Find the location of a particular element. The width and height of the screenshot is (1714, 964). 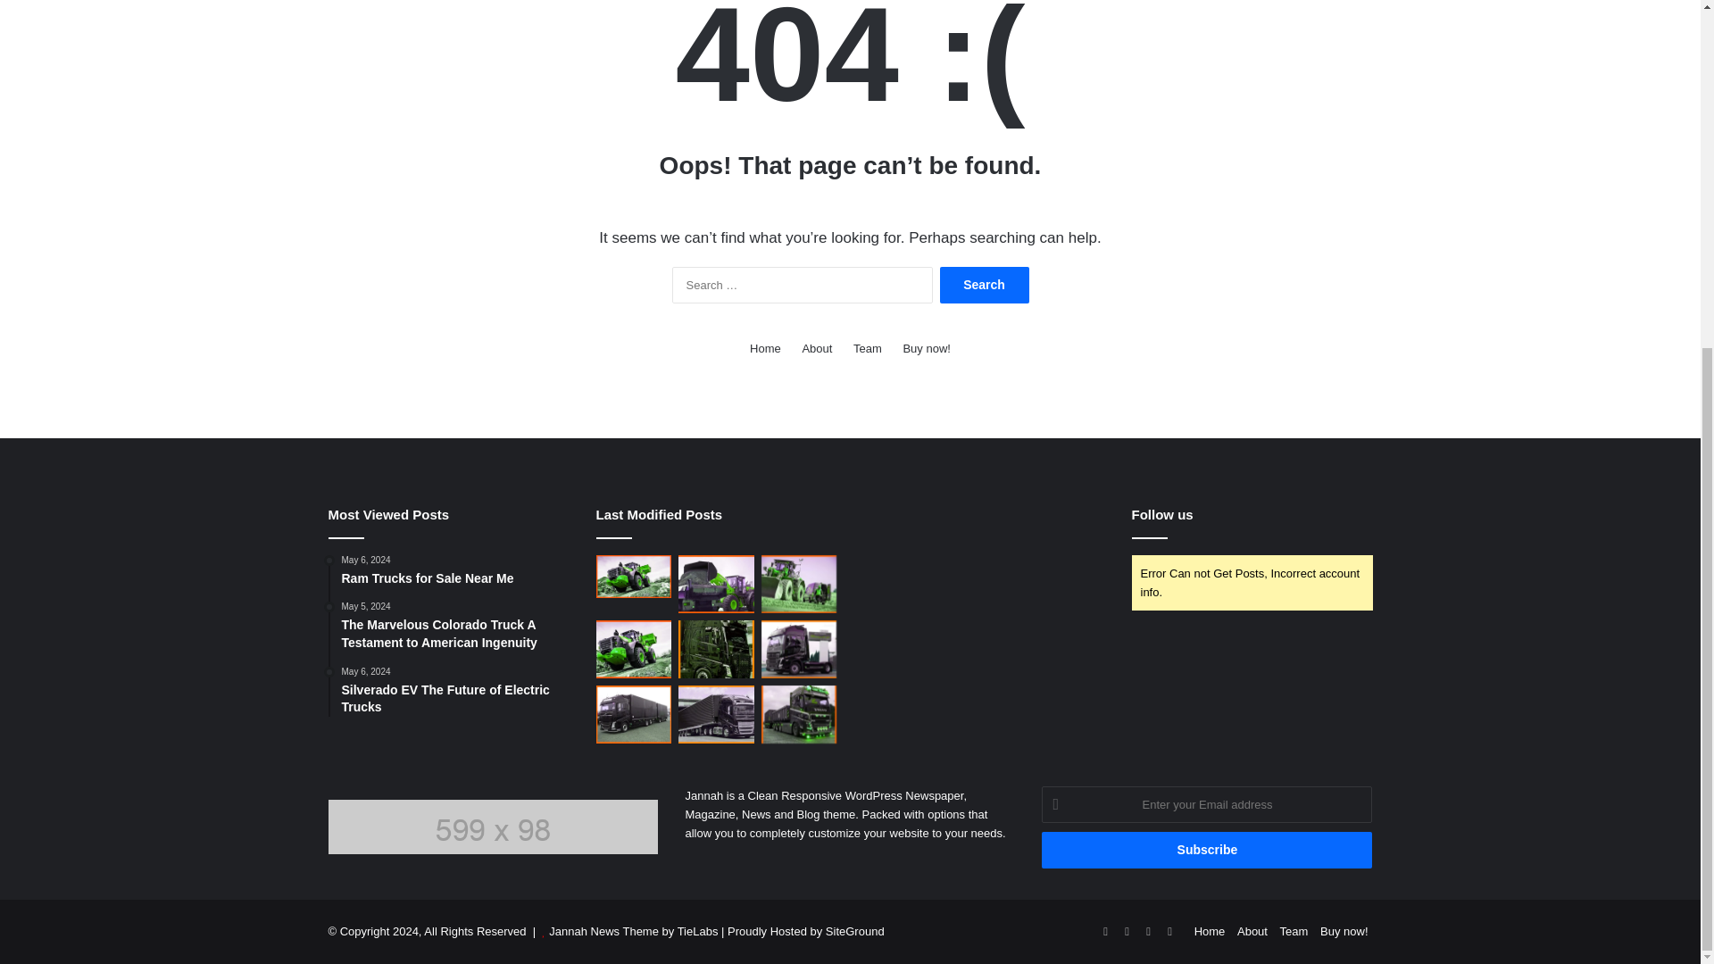

Buy now! is located at coordinates (926, 348).